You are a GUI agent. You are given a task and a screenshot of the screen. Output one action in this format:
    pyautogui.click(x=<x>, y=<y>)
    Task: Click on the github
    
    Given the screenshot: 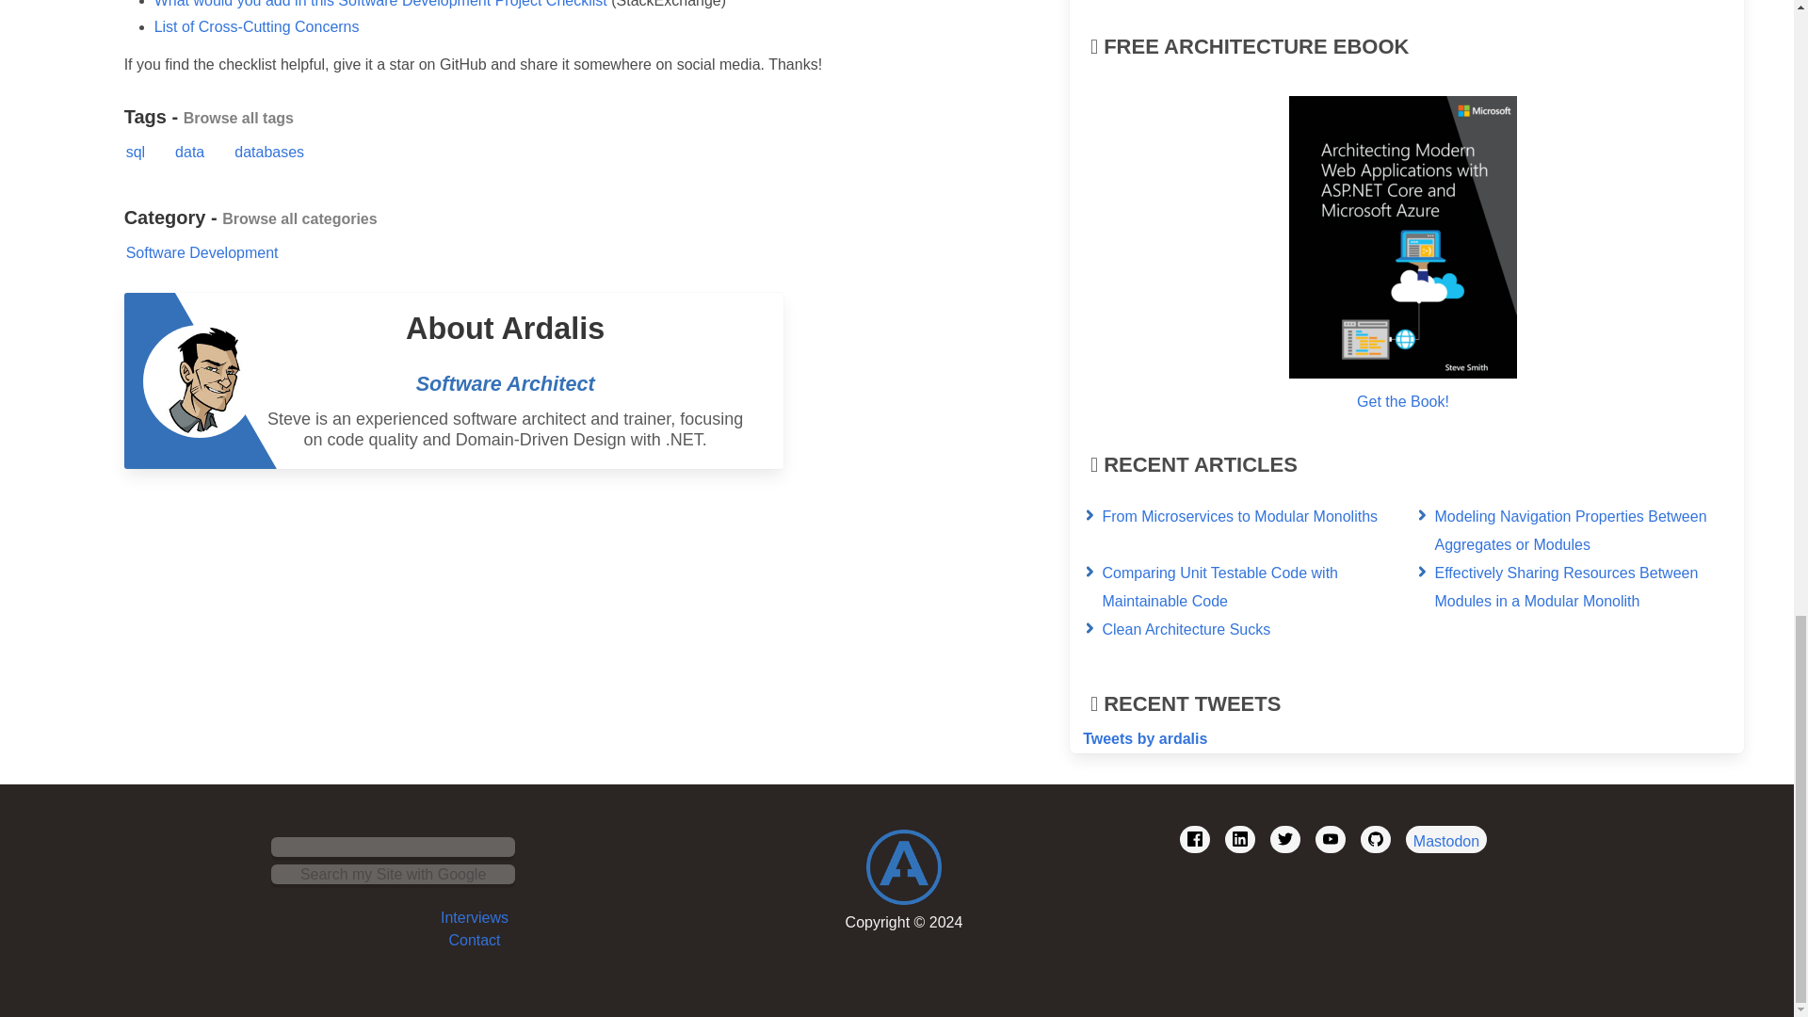 What is the action you would take?
    pyautogui.click(x=1375, y=840)
    